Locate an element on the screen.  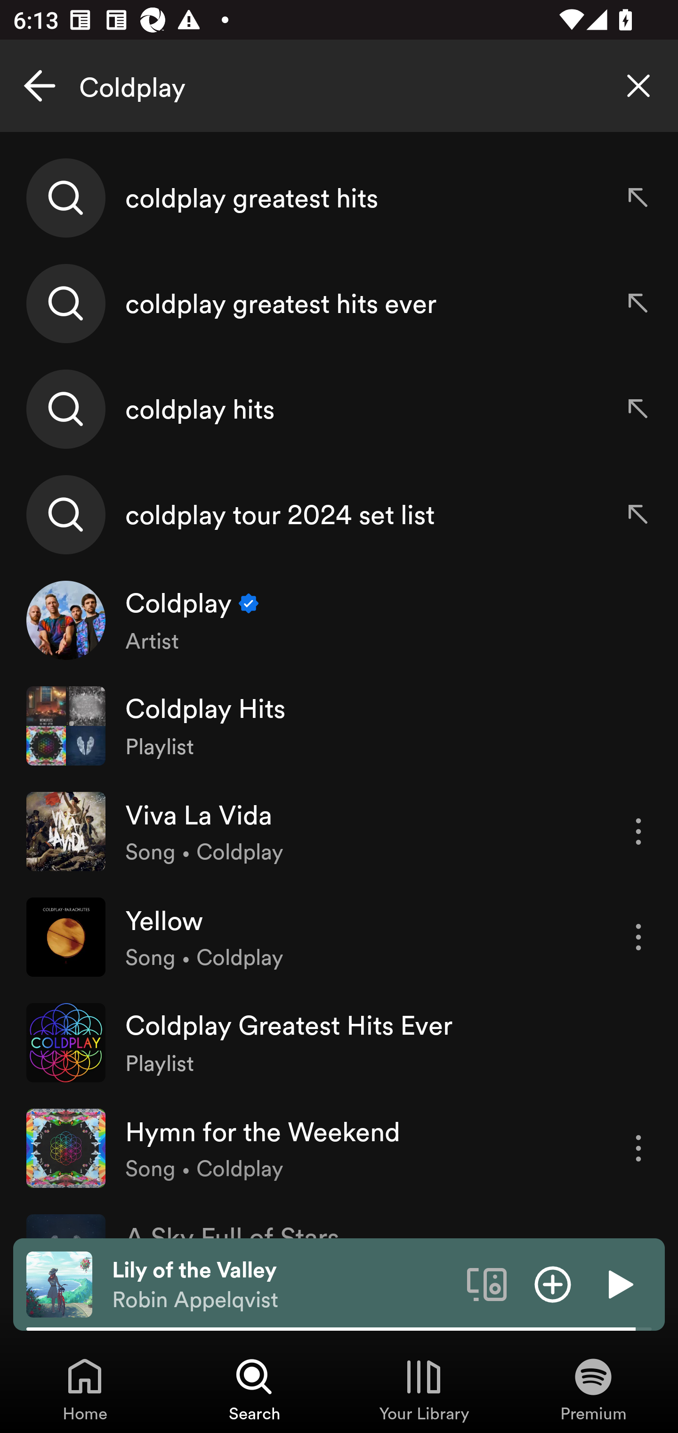
More options for song Yellow is located at coordinates (638, 937).